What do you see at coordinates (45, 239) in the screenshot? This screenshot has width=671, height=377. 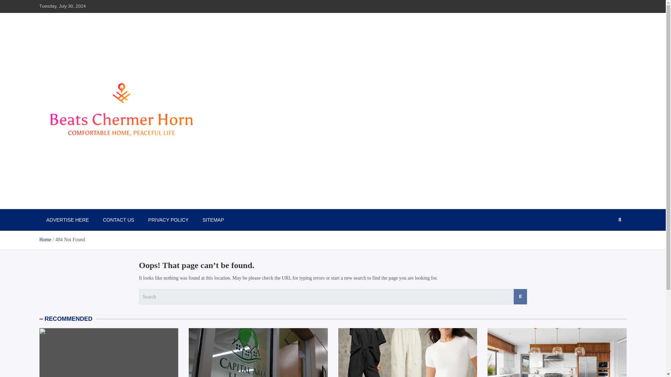 I see `Home` at bounding box center [45, 239].